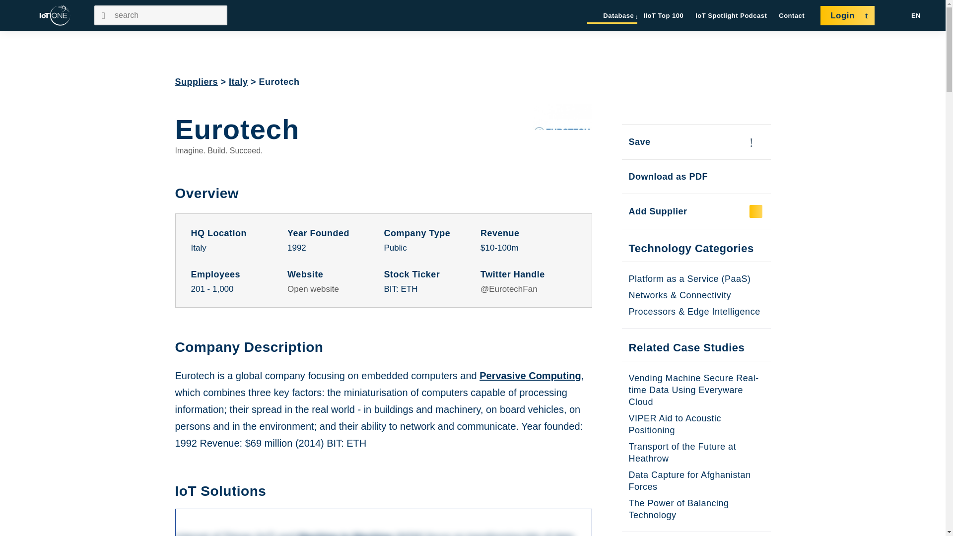 This screenshot has height=536, width=953. Describe the element at coordinates (731, 16) in the screenshot. I see `IoT Spotlight Podcast` at that location.